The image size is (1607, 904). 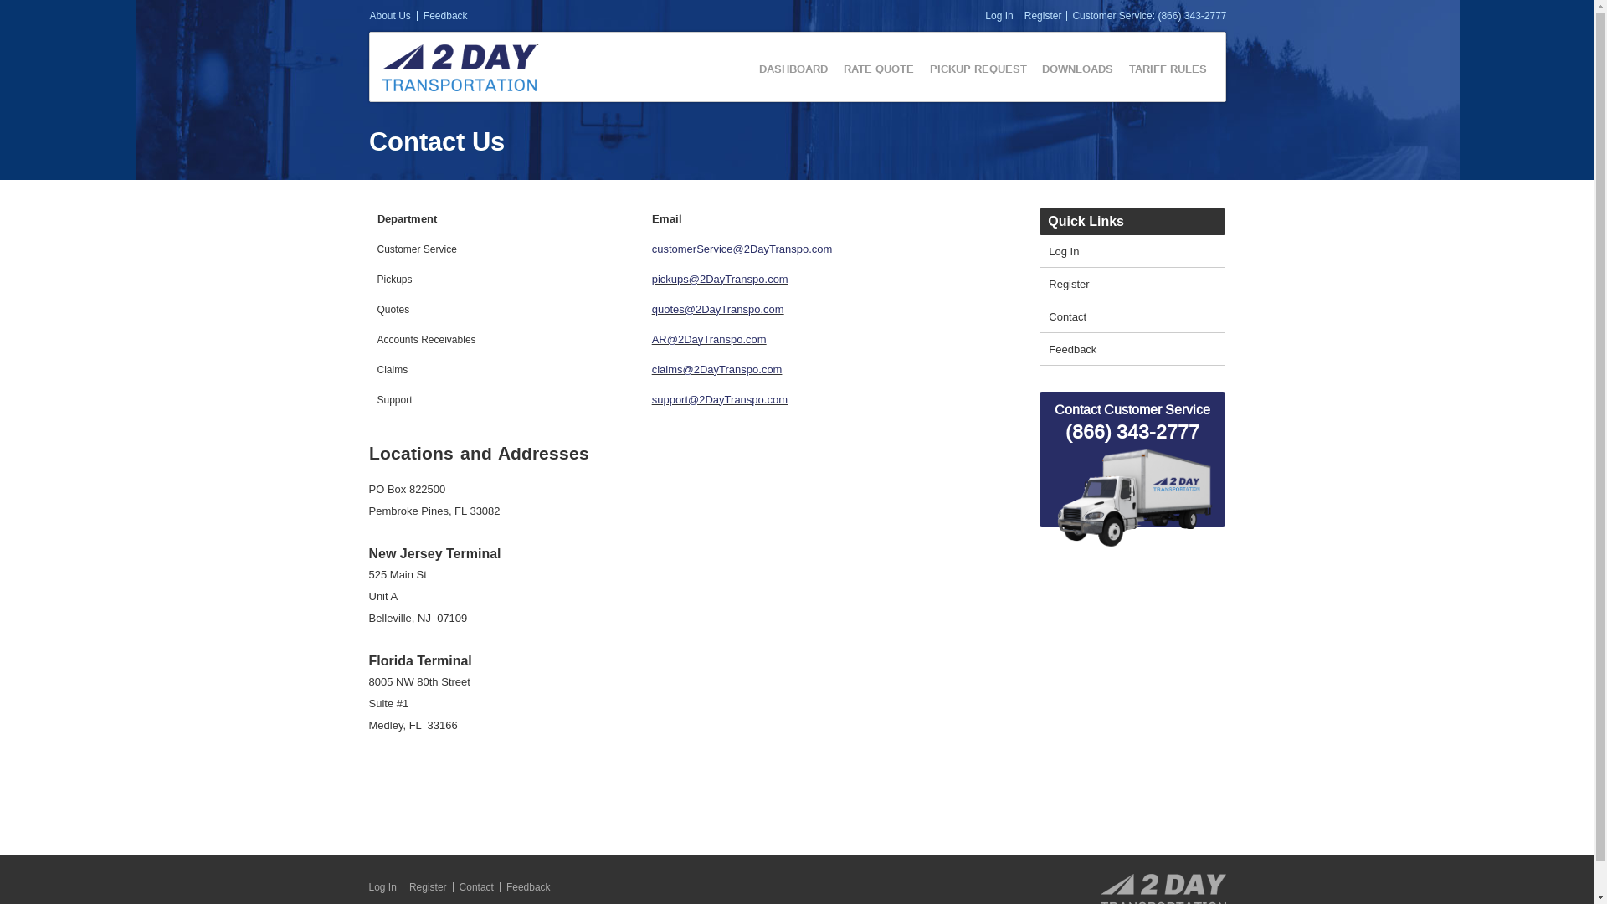 I want to click on Log In, so click(x=382, y=887).